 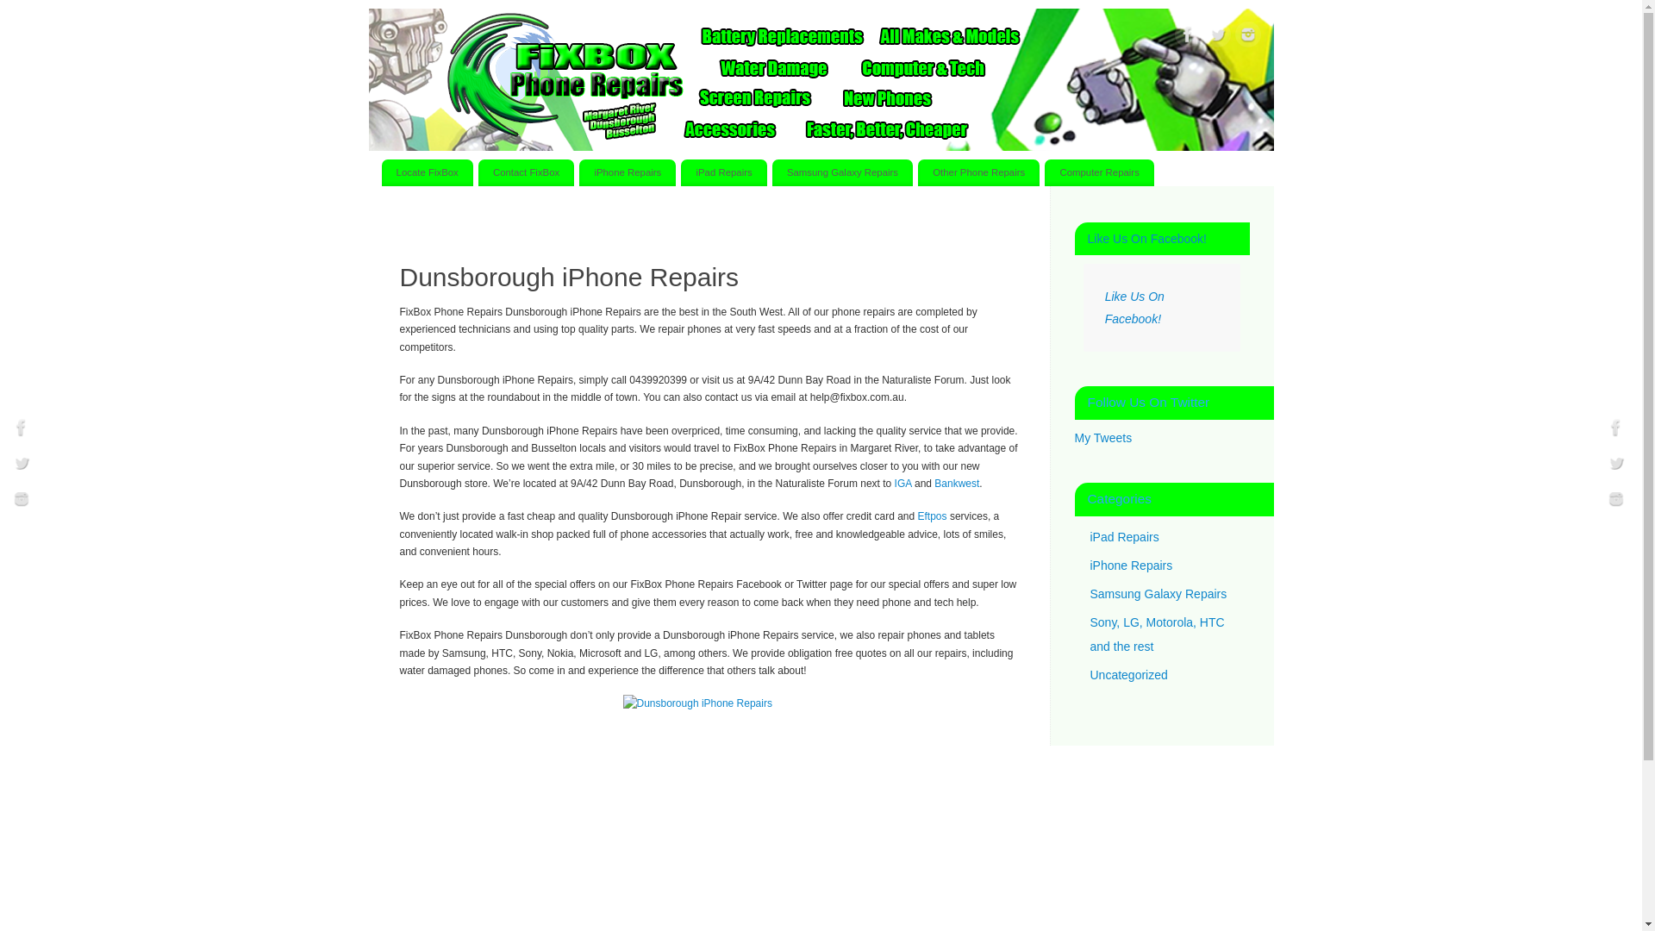 I want to click on Eftpos, so click(x=933, y=516).